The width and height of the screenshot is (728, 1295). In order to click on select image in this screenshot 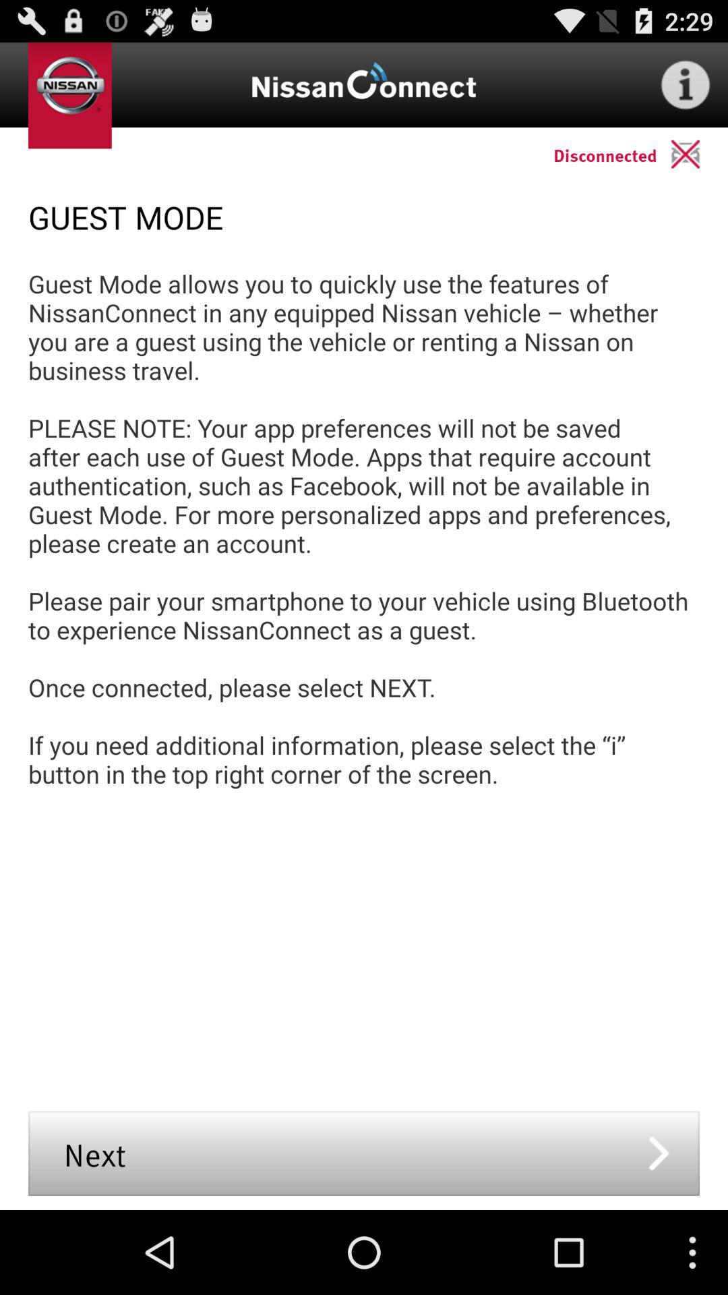, I will do `click(700, 154)`.